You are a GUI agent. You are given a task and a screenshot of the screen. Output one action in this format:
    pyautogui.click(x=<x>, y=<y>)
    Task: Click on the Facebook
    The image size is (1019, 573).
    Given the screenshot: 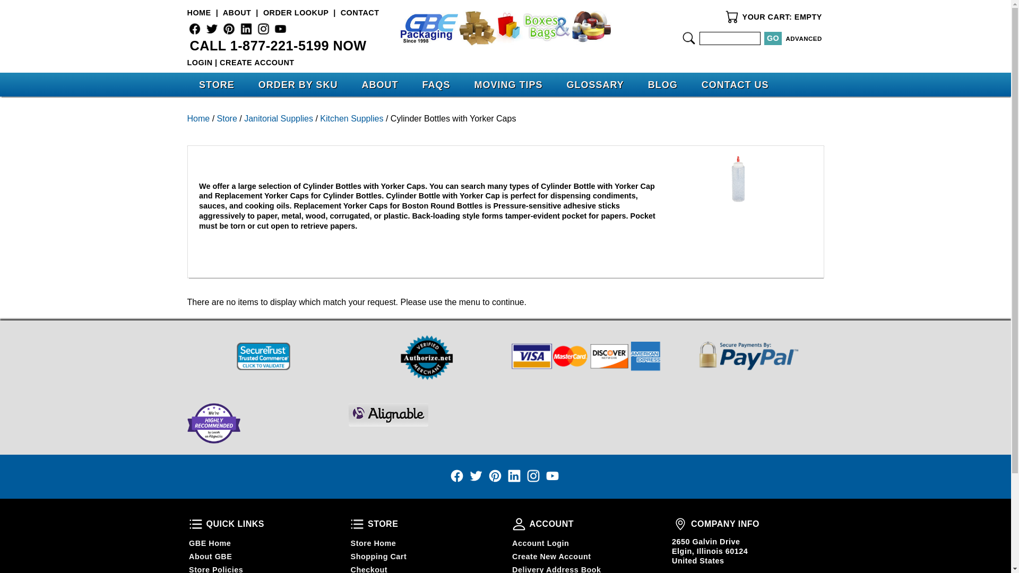 What is the action you would take?
    pyautogui.click(x=194, y=29)
    